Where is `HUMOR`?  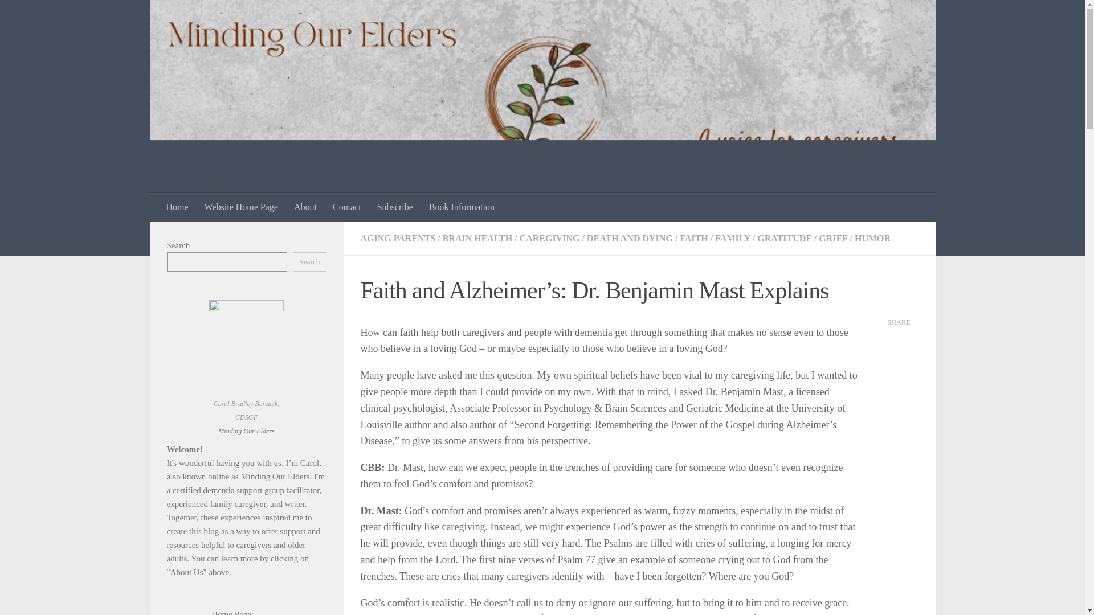 HUMOR is located at coordinates (872, 238).